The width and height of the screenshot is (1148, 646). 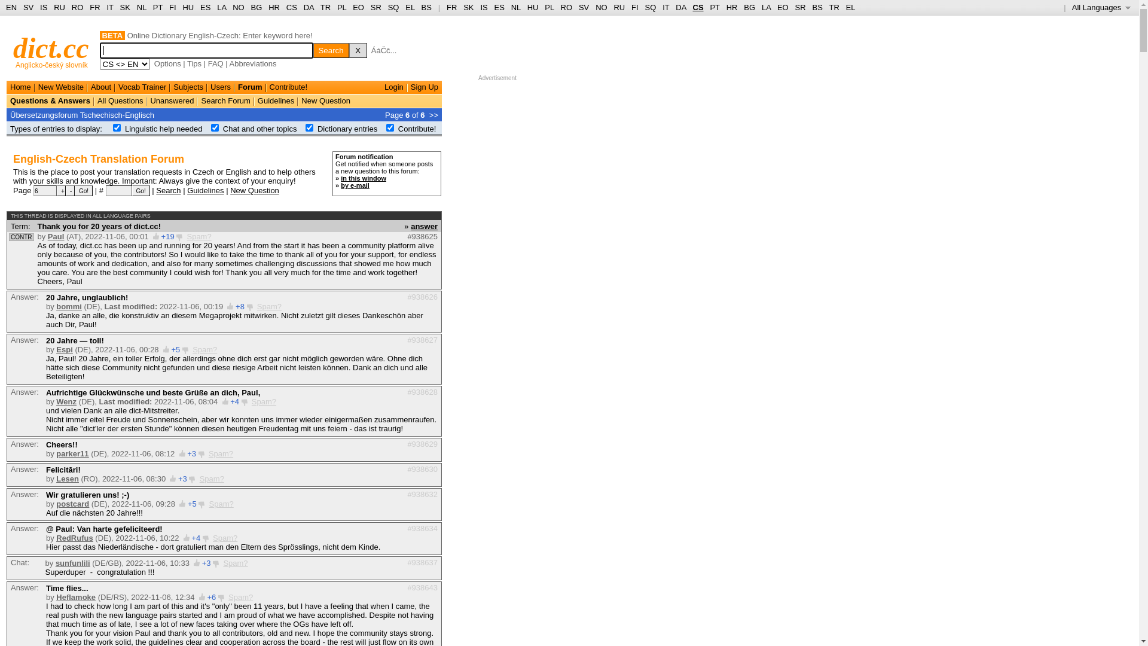 I want to click on EO, so click(x=359, y=7).